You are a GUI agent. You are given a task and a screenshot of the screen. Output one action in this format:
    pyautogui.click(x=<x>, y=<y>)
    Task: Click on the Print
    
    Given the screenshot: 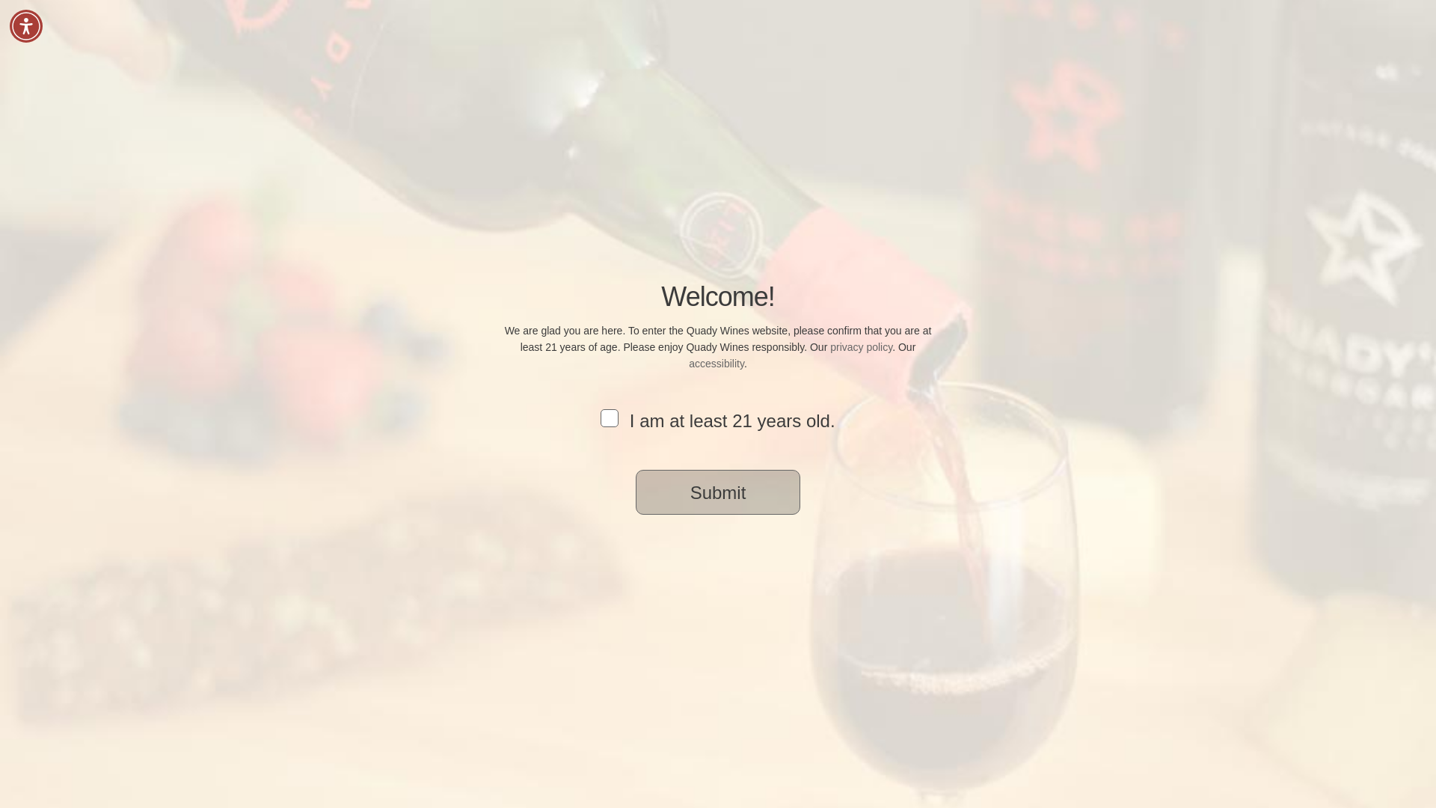 What is the action you would take?
    pyautogui.click(x=1061, y=602)
    